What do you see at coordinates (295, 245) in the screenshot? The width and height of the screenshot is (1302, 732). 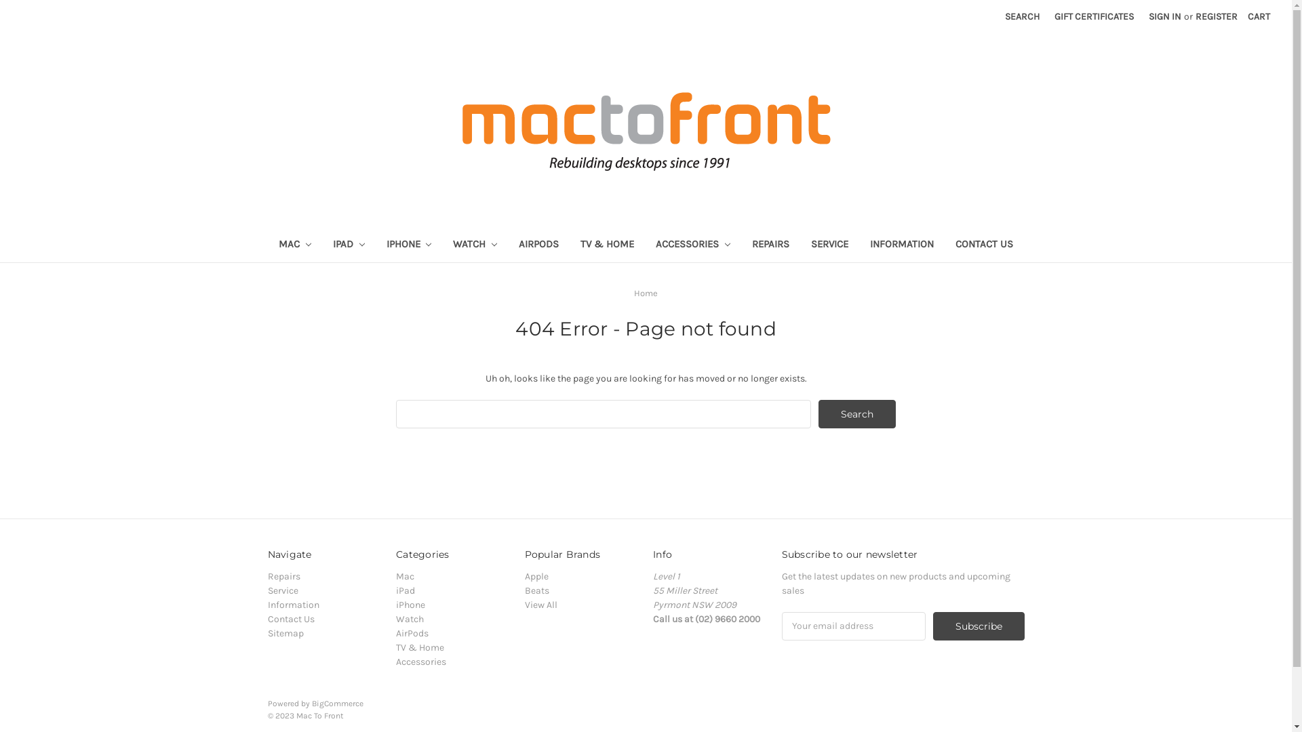 I see `MAC` at bounding box center [295, 245].